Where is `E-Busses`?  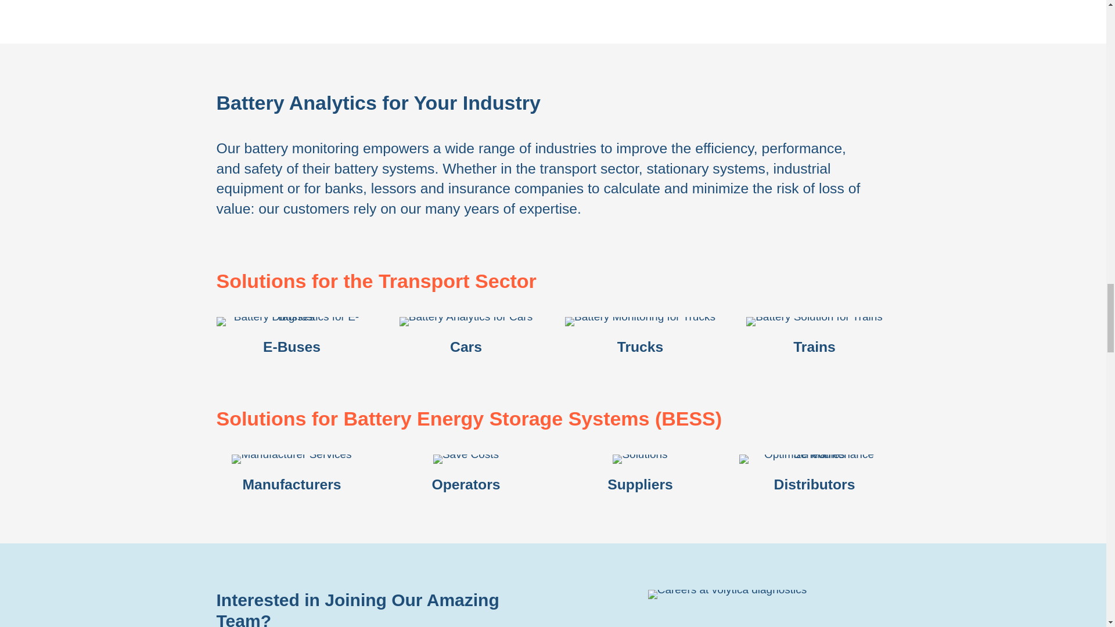 E-Busses is located at coordinates (292, 322).